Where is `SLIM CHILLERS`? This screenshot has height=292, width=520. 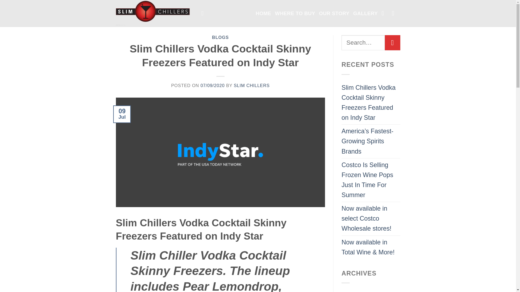
SLIM CHILLERS is located at coordinates (251, 85).